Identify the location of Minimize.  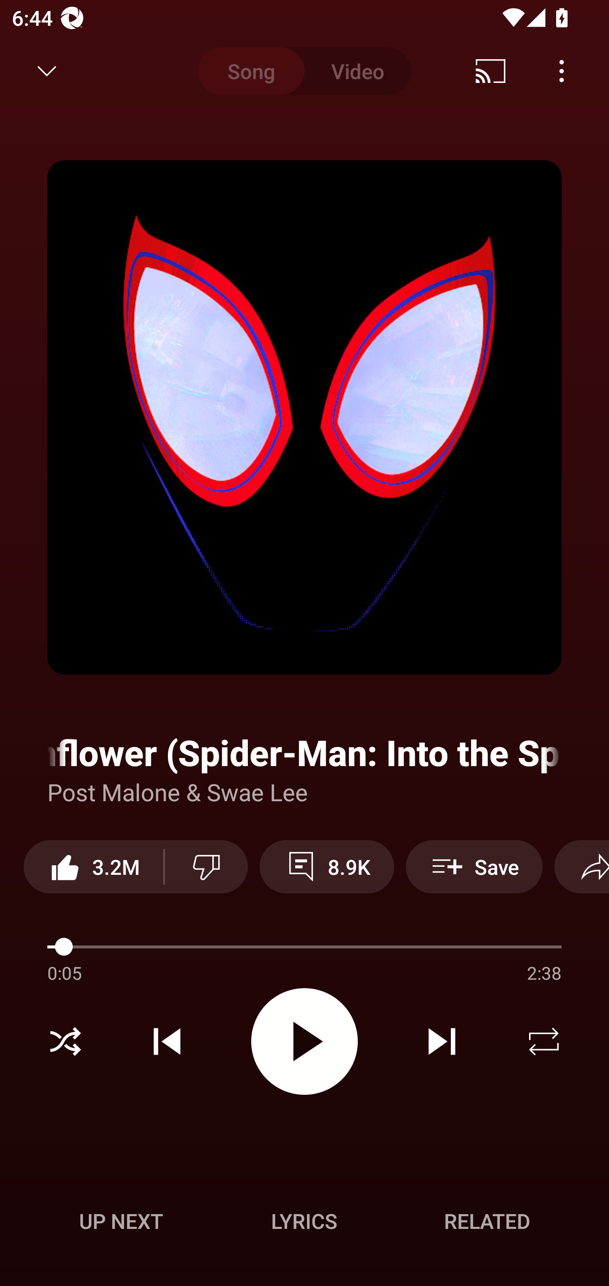
(47, 71).